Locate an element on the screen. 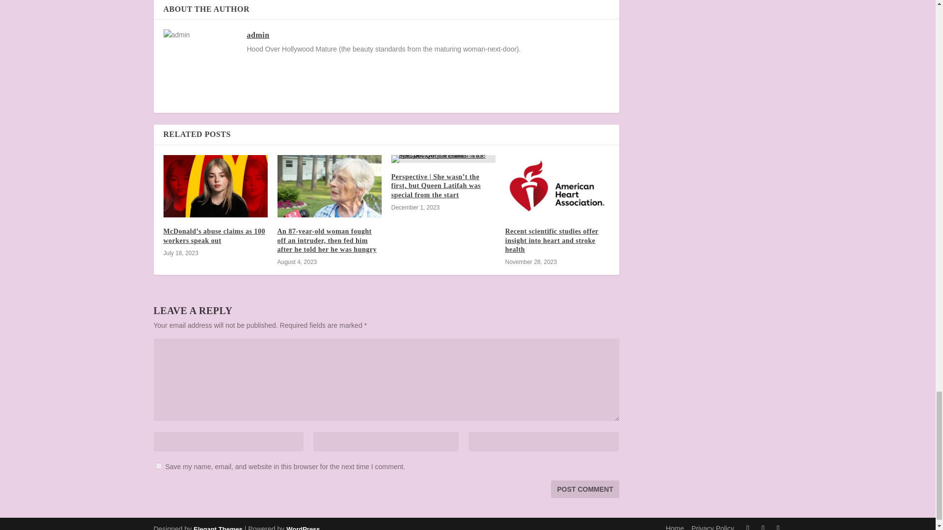 The height and width of the screenshot is (530, 943). yes is located at coordinates (158, 465).